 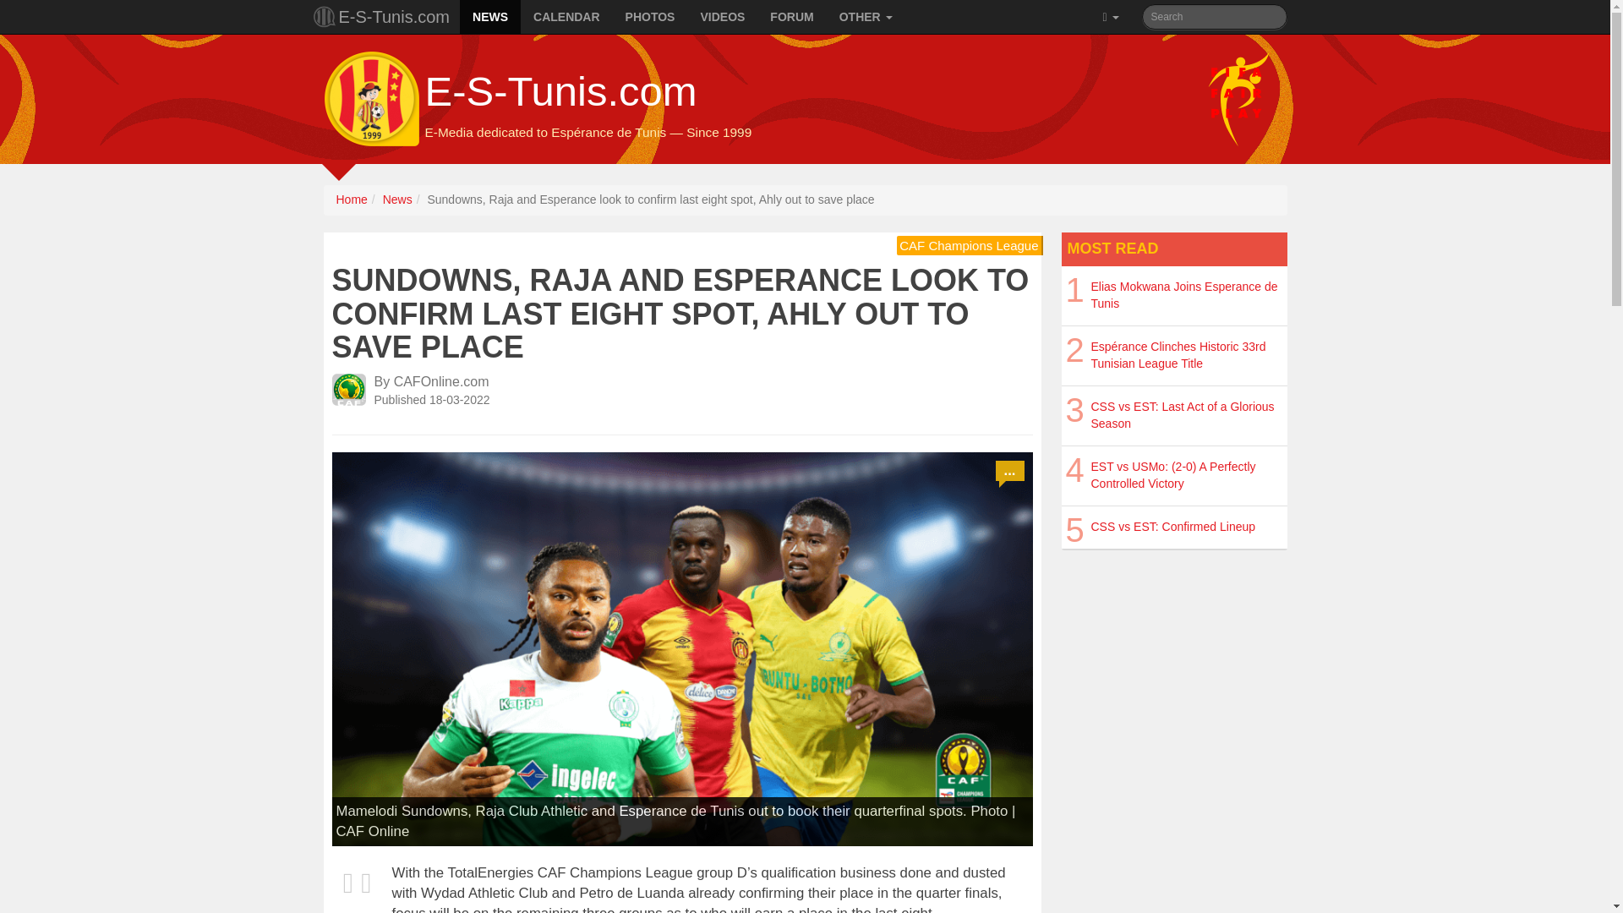 What do you see at coordinates (385, 17) in the screenshot?
I see `E-S-Tunis.com` at bounding box center [385, 17].